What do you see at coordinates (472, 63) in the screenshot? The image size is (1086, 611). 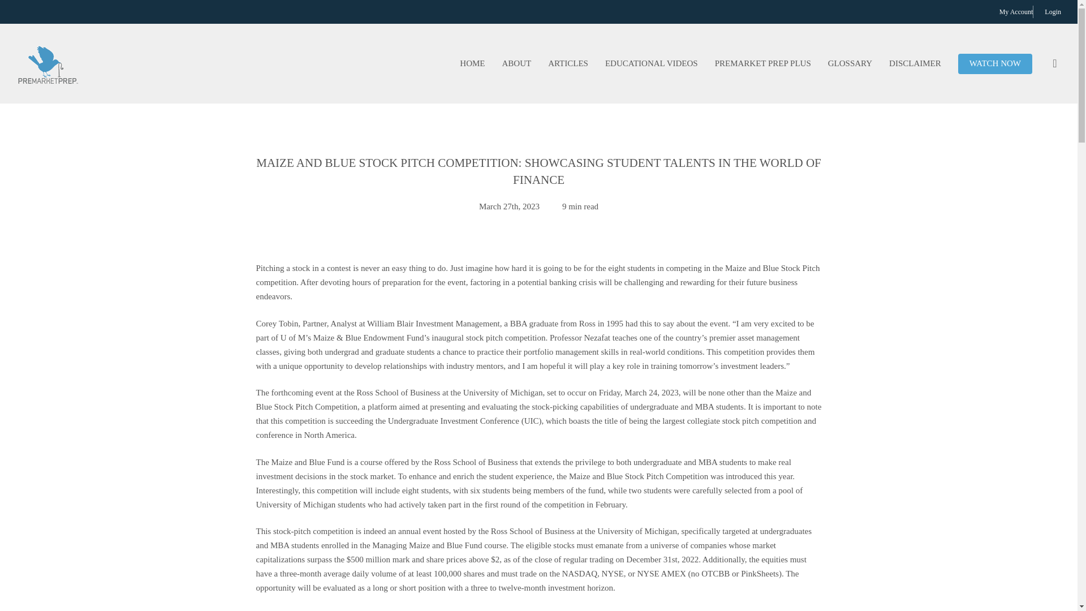 I see `HOME` at bounding box center [472, 63].